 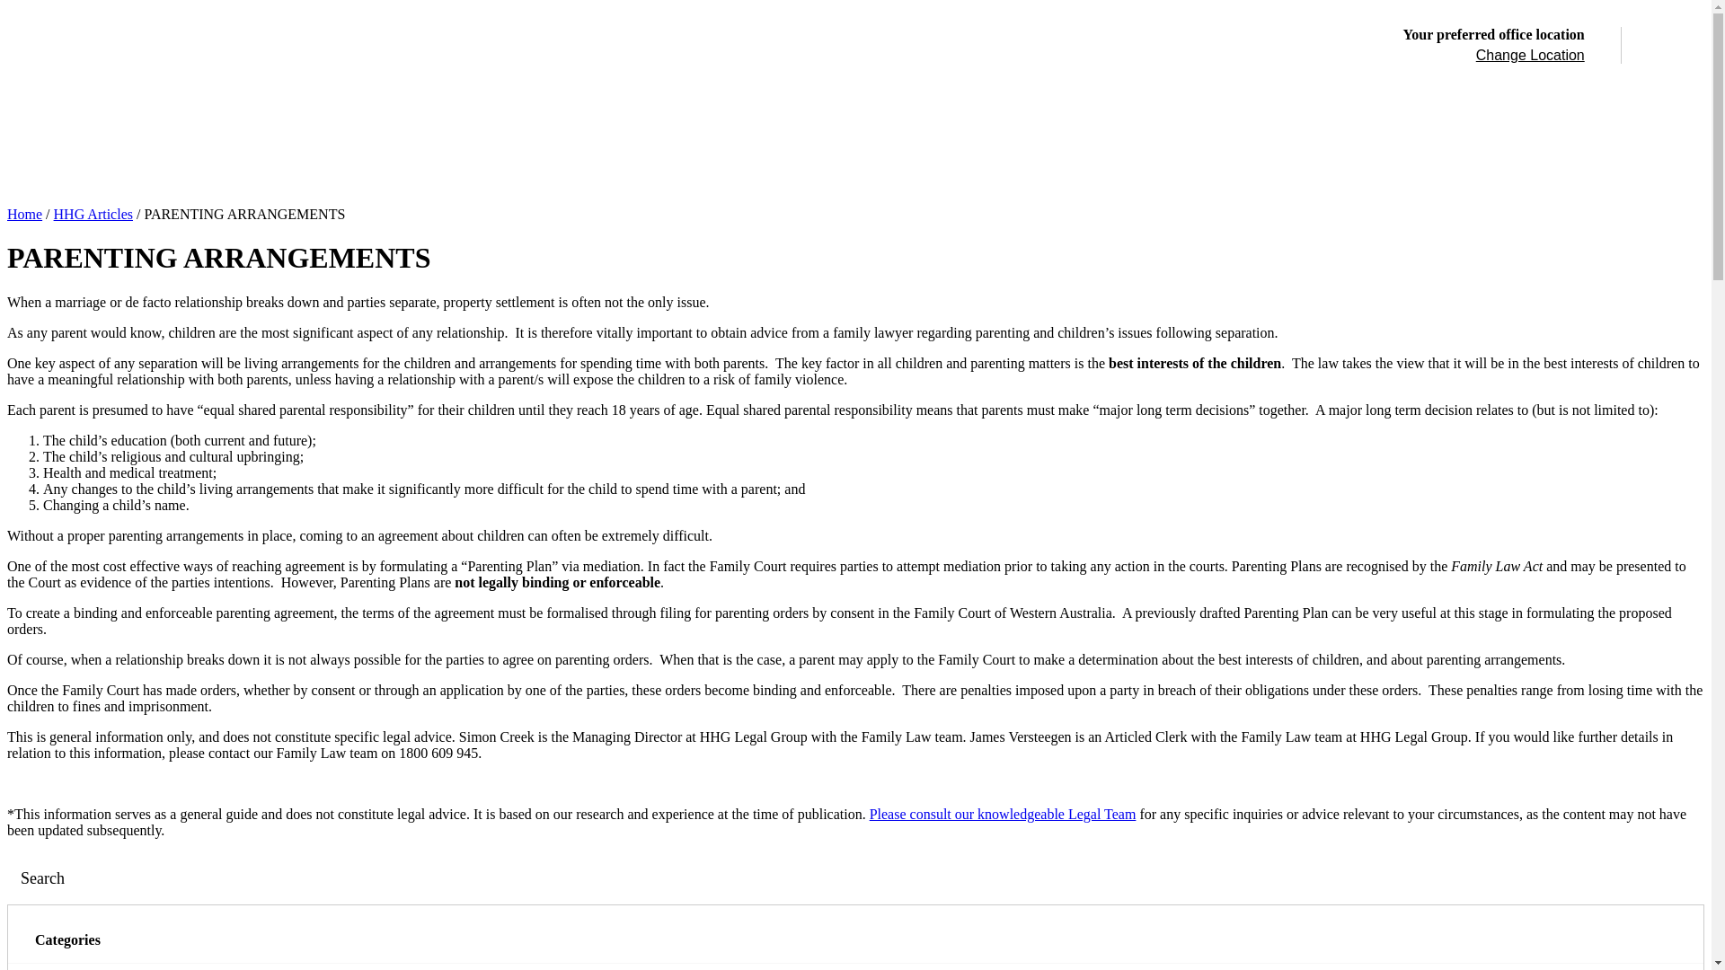 What do you see at coordinates (665, 169) in the screenshot?
I see `Traffic` at bounding box center [665, 169].